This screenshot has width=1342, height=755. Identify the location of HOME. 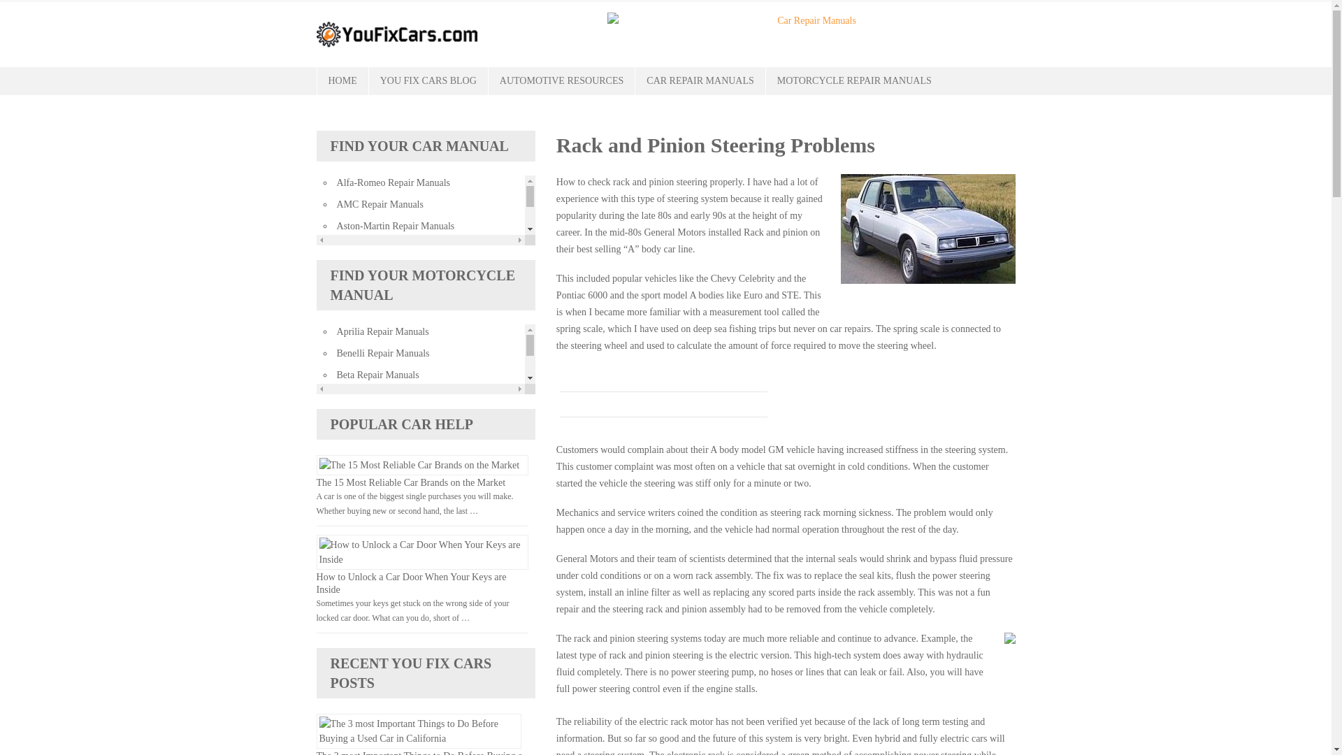
(342, 81).